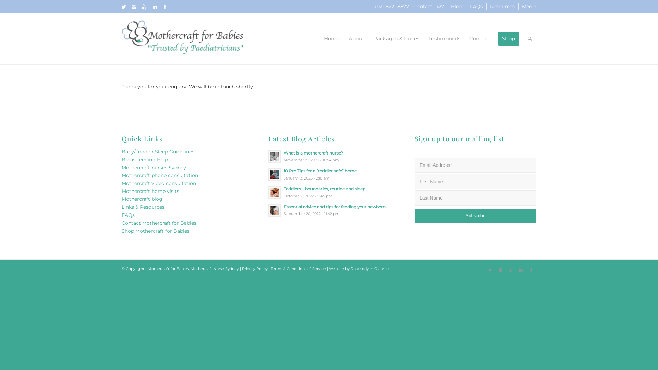  Describe the element at coordinates (165, 7) in the screenshot. I see `Facebook` at that location.